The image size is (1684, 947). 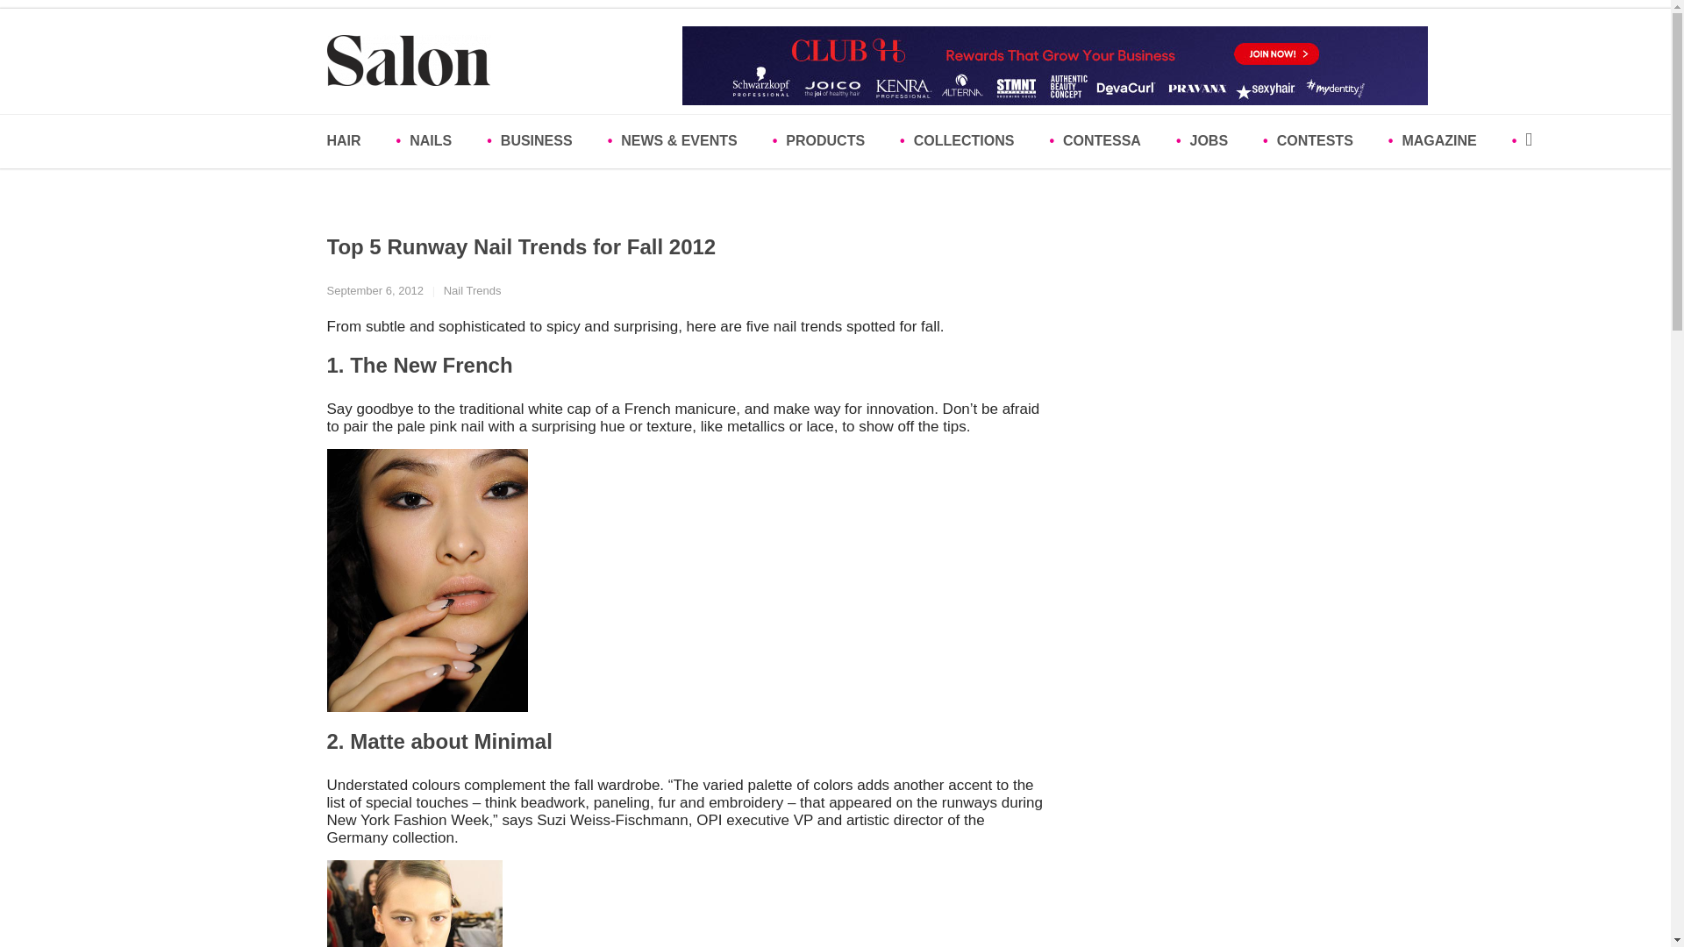 I want to click on COLLECTIONS, so click(x=965, y=141).